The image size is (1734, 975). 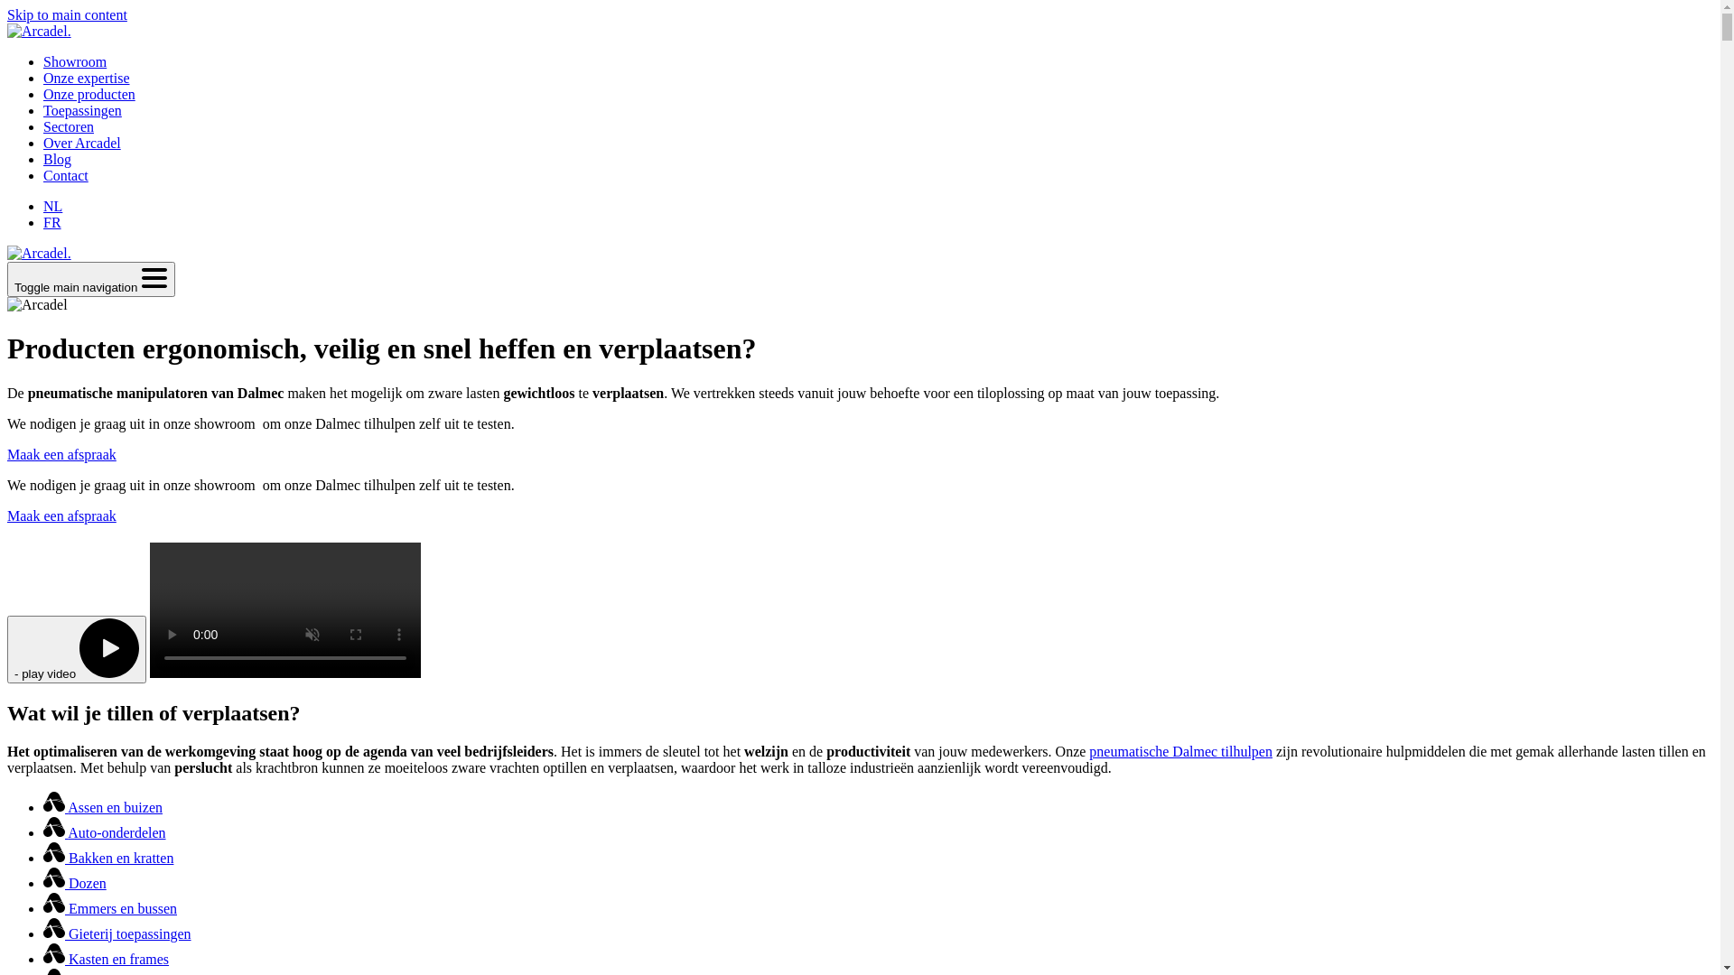 What do you see at coordinates (67, 14) in the screenshot?
I see `Skip to main content` at bounding box center [67, 14].